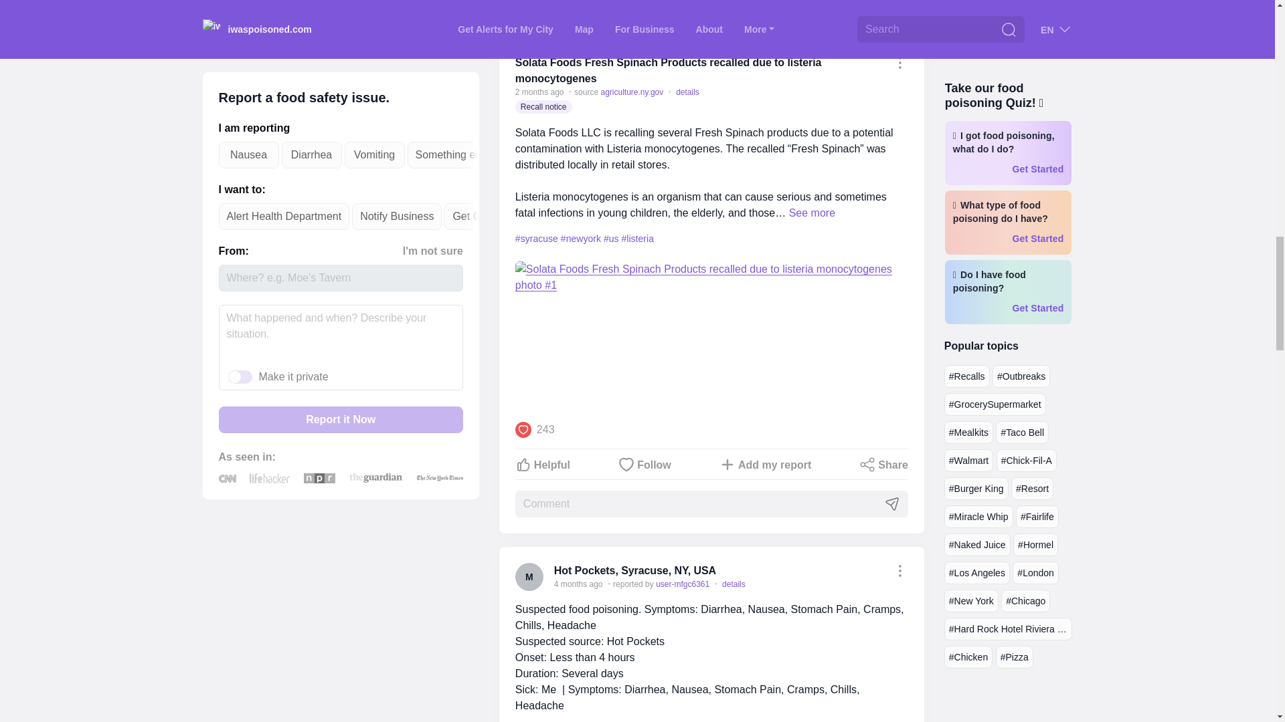  Describe the element at coordinates (634, 570) in the screenshot. I see `Hot Pockets, Syracuse, NY, USA` at that location.